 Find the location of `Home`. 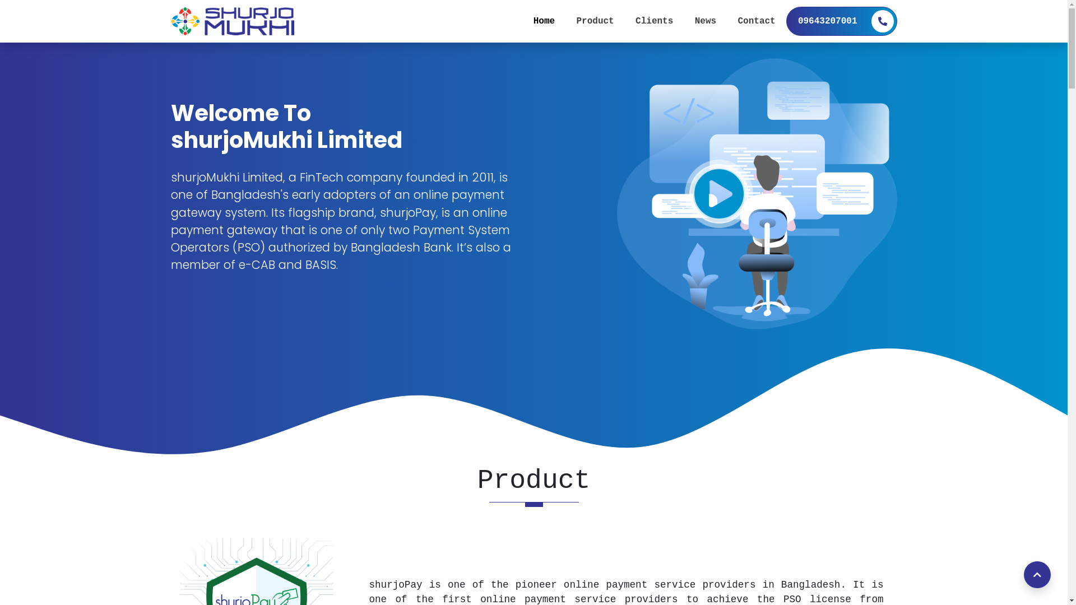

Home is located at coordinates (544, 21).